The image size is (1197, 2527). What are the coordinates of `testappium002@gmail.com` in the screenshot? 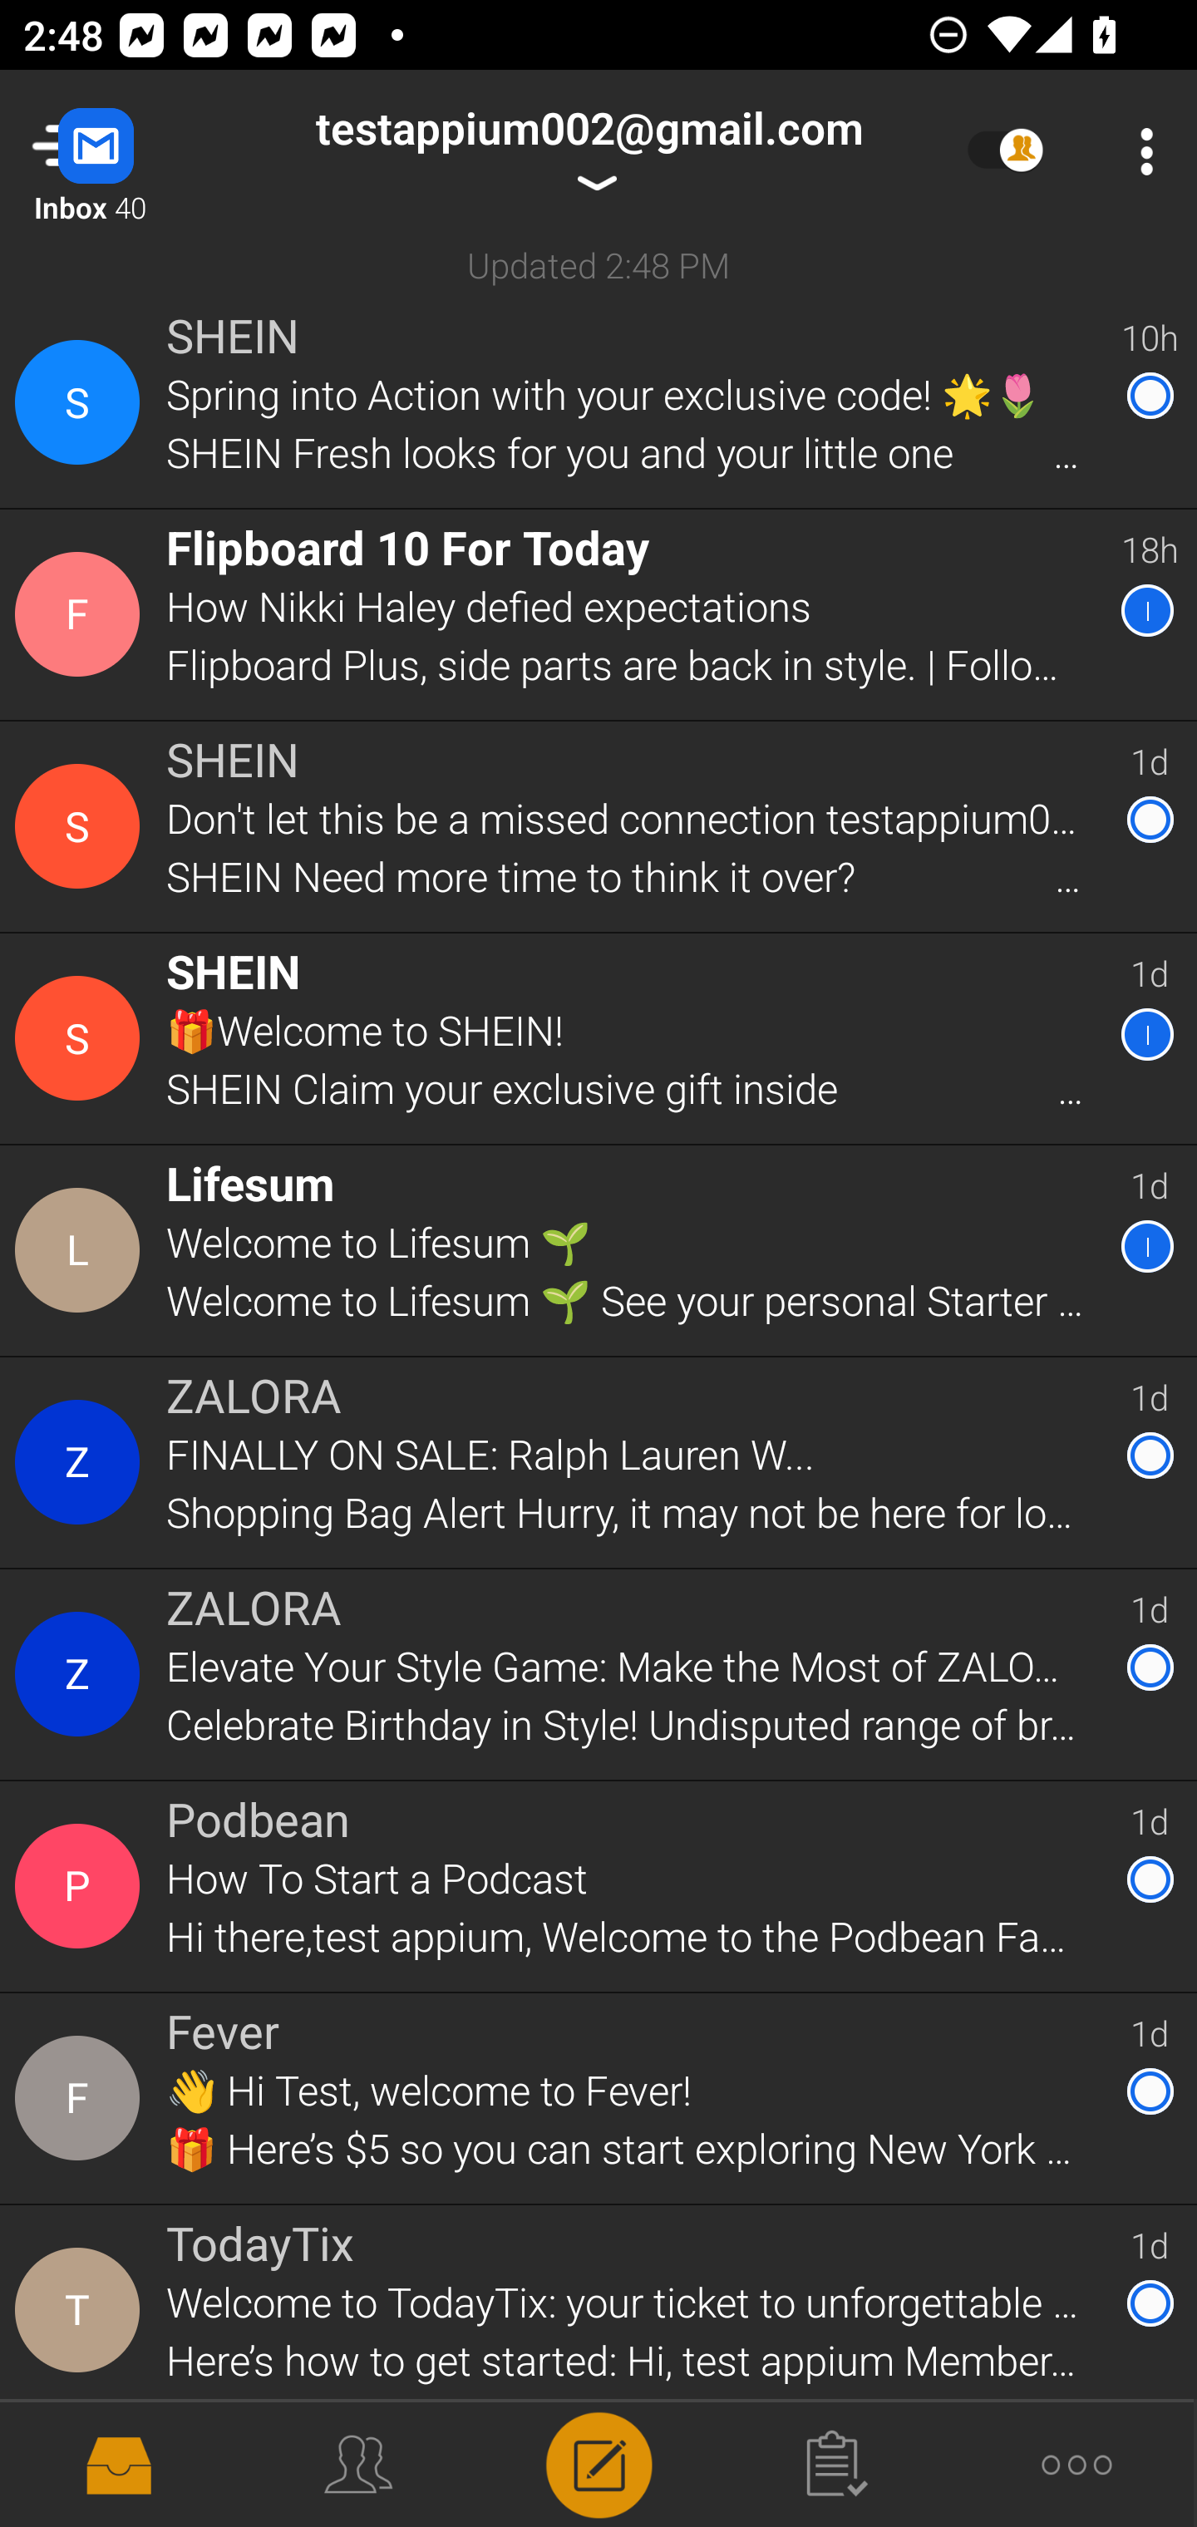 It's located at (589, 151).